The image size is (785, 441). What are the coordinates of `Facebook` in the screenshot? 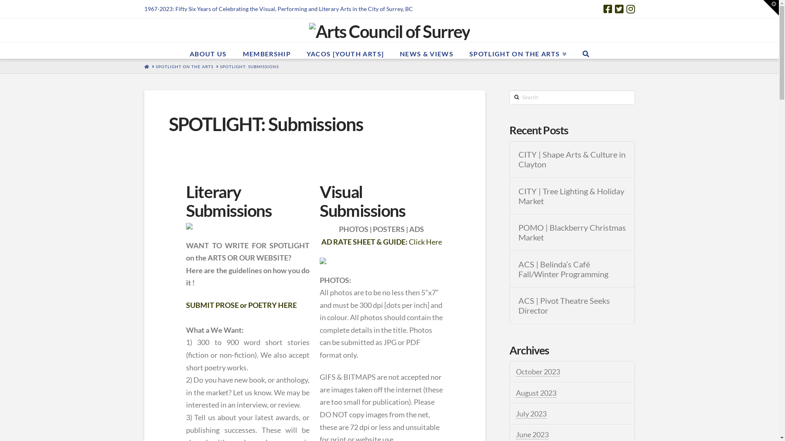 It's located at (608, 9).